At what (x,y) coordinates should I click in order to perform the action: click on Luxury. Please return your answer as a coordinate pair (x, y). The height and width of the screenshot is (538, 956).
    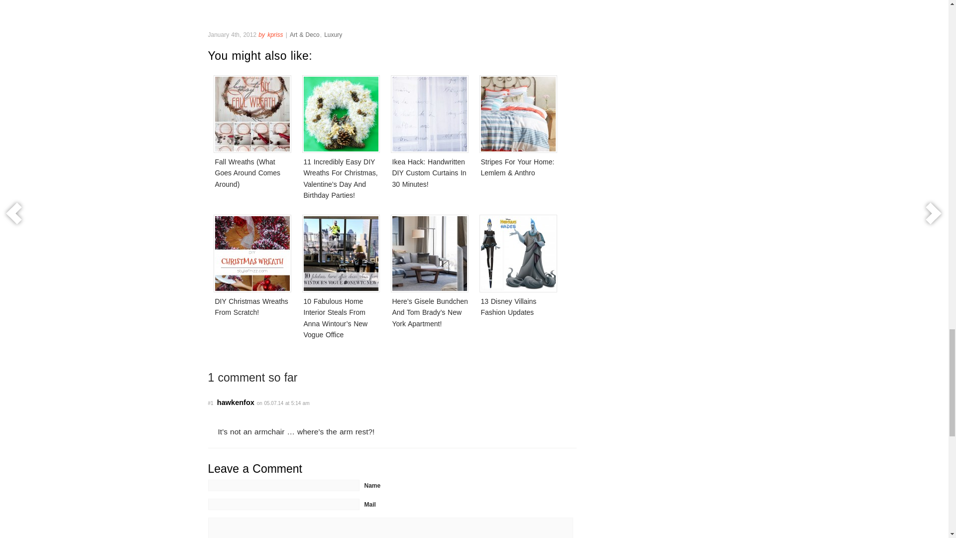
    Looking at the image, I should click on (333, 34).